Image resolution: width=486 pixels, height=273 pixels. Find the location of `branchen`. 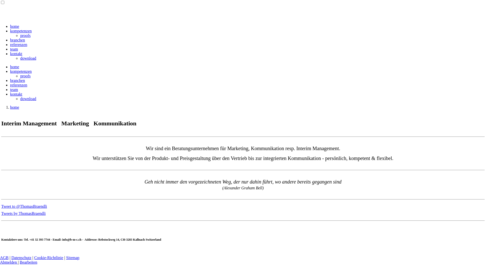

branchen is located at coordinates (18, 80).